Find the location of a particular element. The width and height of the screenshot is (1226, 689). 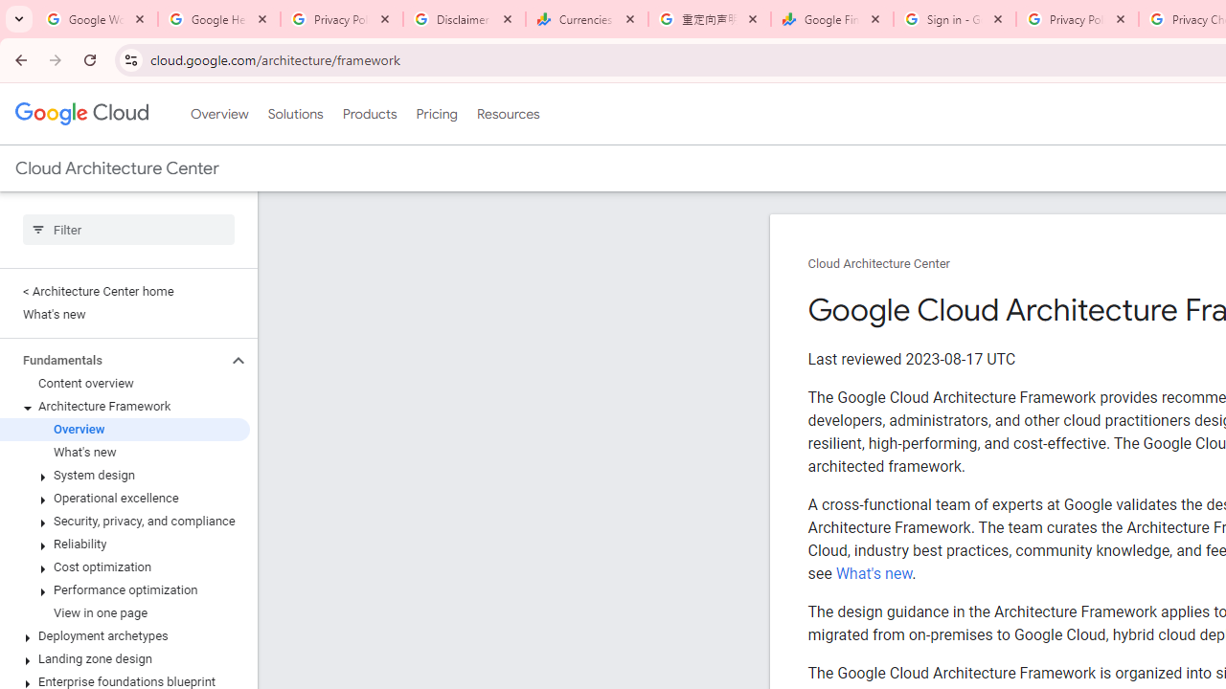

Resources is located at coordinates (508, 114).